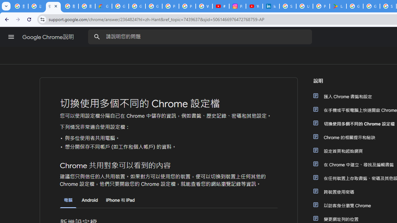  What do you see at coordinates (89, 200) in the screenshot?
I see `Android` at bounding box center [89, 200].